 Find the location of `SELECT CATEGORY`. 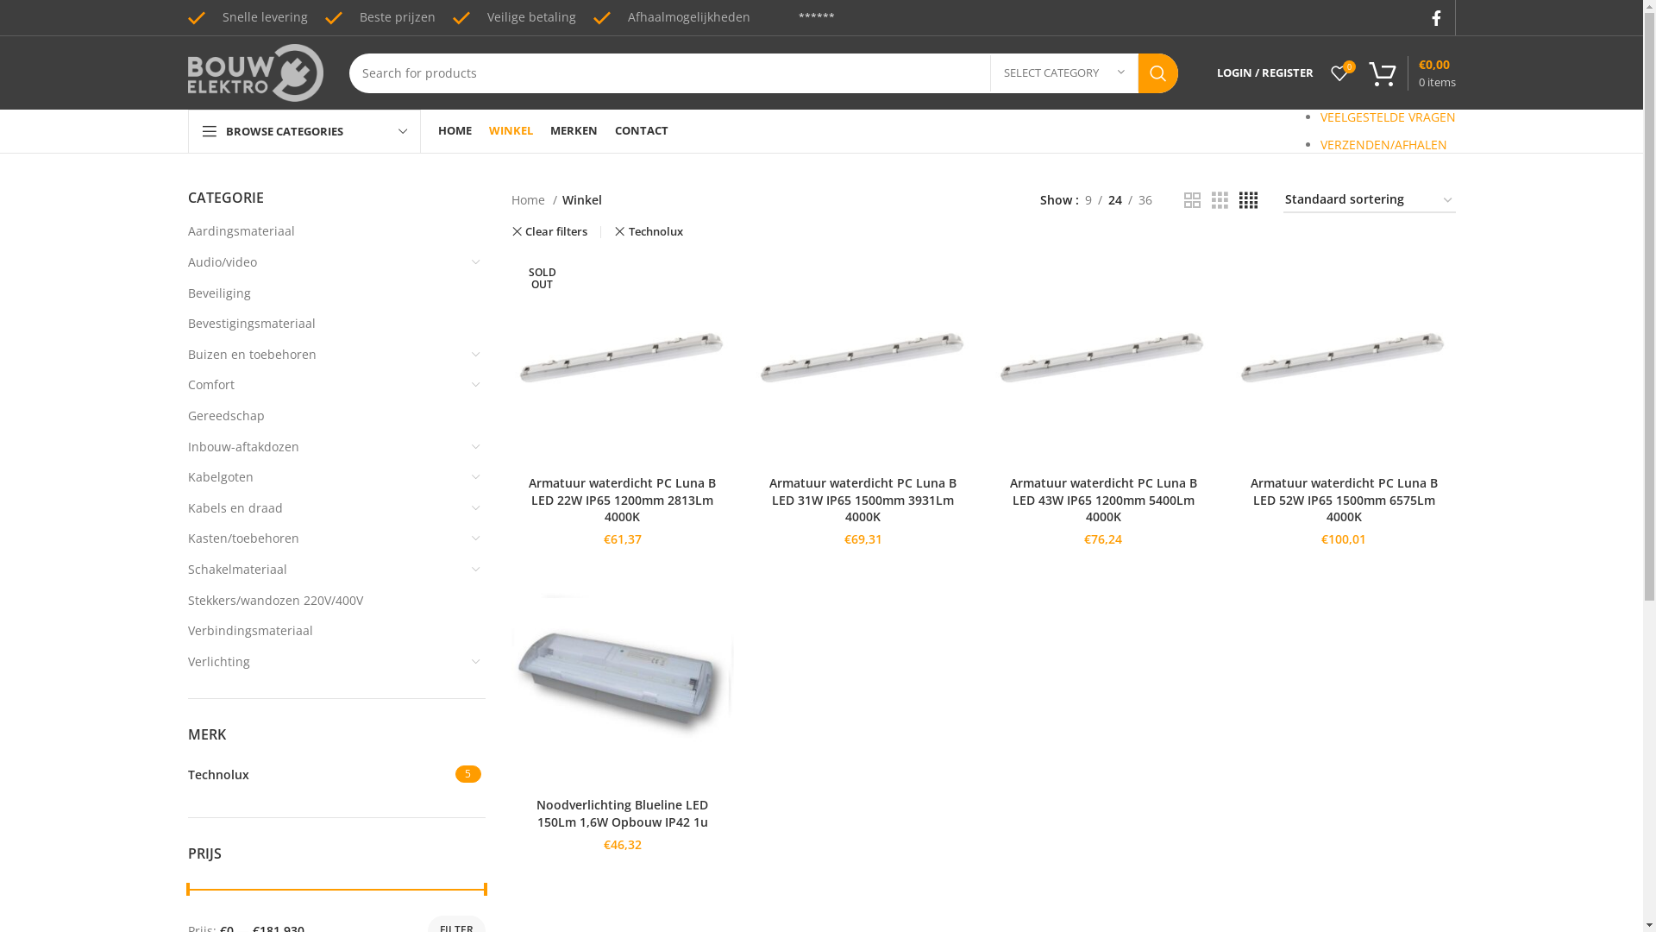

SELECT CATEGORY is located at coordinates (1064, 73).